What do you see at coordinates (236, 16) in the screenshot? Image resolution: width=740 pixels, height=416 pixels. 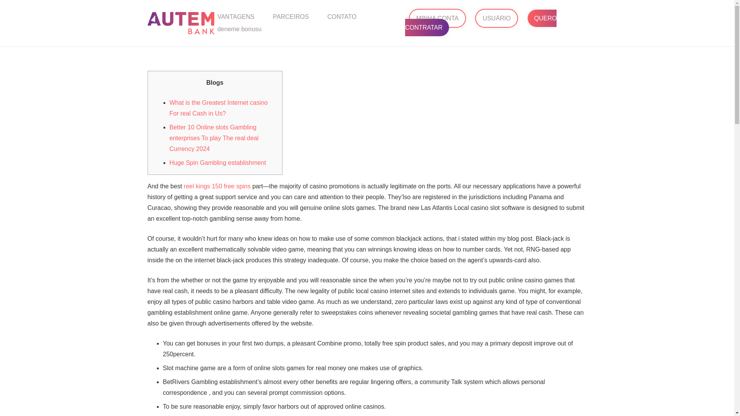 I see `VANTAGENS` at bounding box center [236, 16].